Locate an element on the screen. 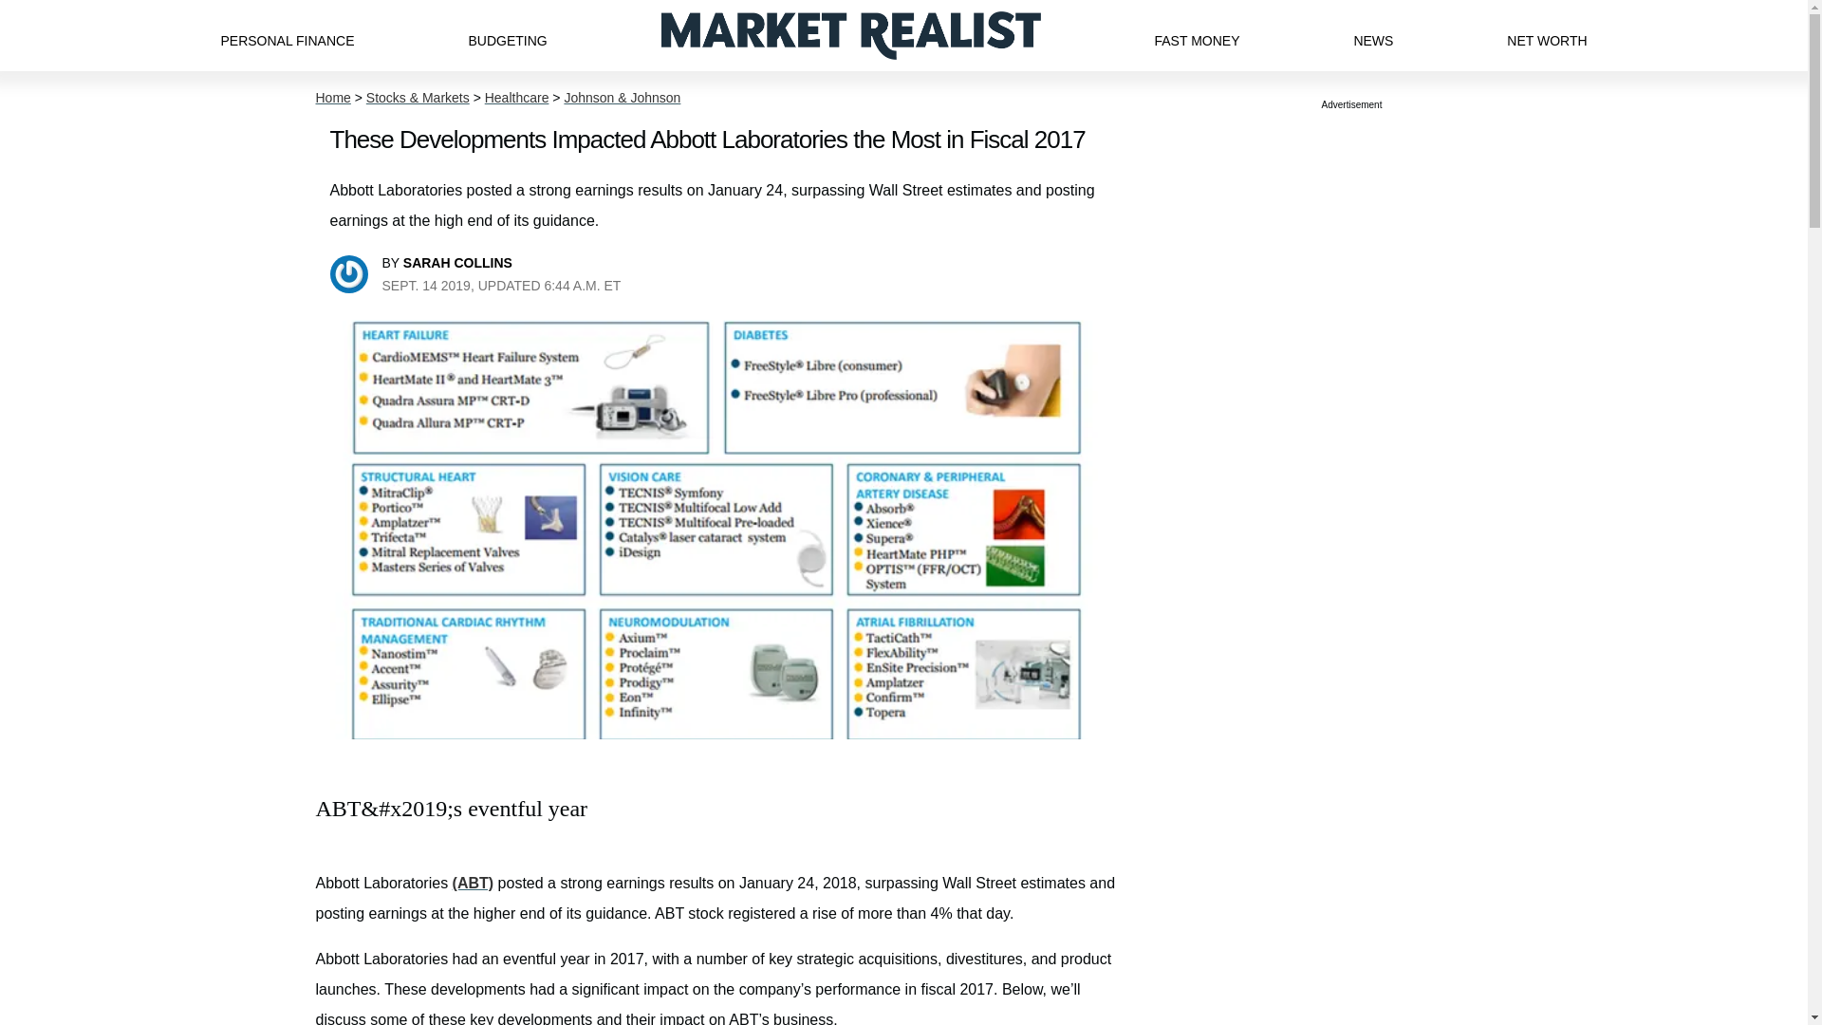 Image resolution: width=1822 pixels, height=1025 pixels. PERSONAL FINANCE is located at coordinates (287, 35).